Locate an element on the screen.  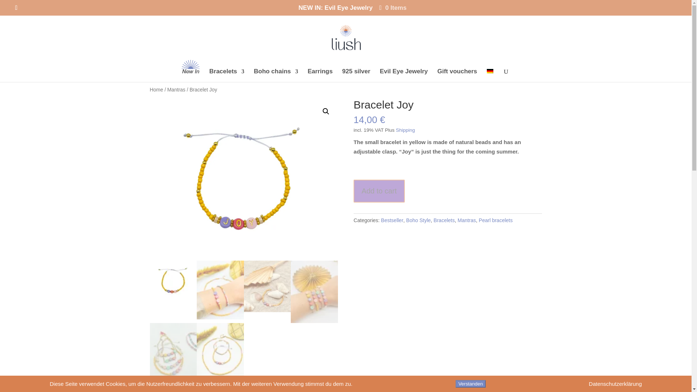
Gift vouchers is located at coordinates (457, 75).